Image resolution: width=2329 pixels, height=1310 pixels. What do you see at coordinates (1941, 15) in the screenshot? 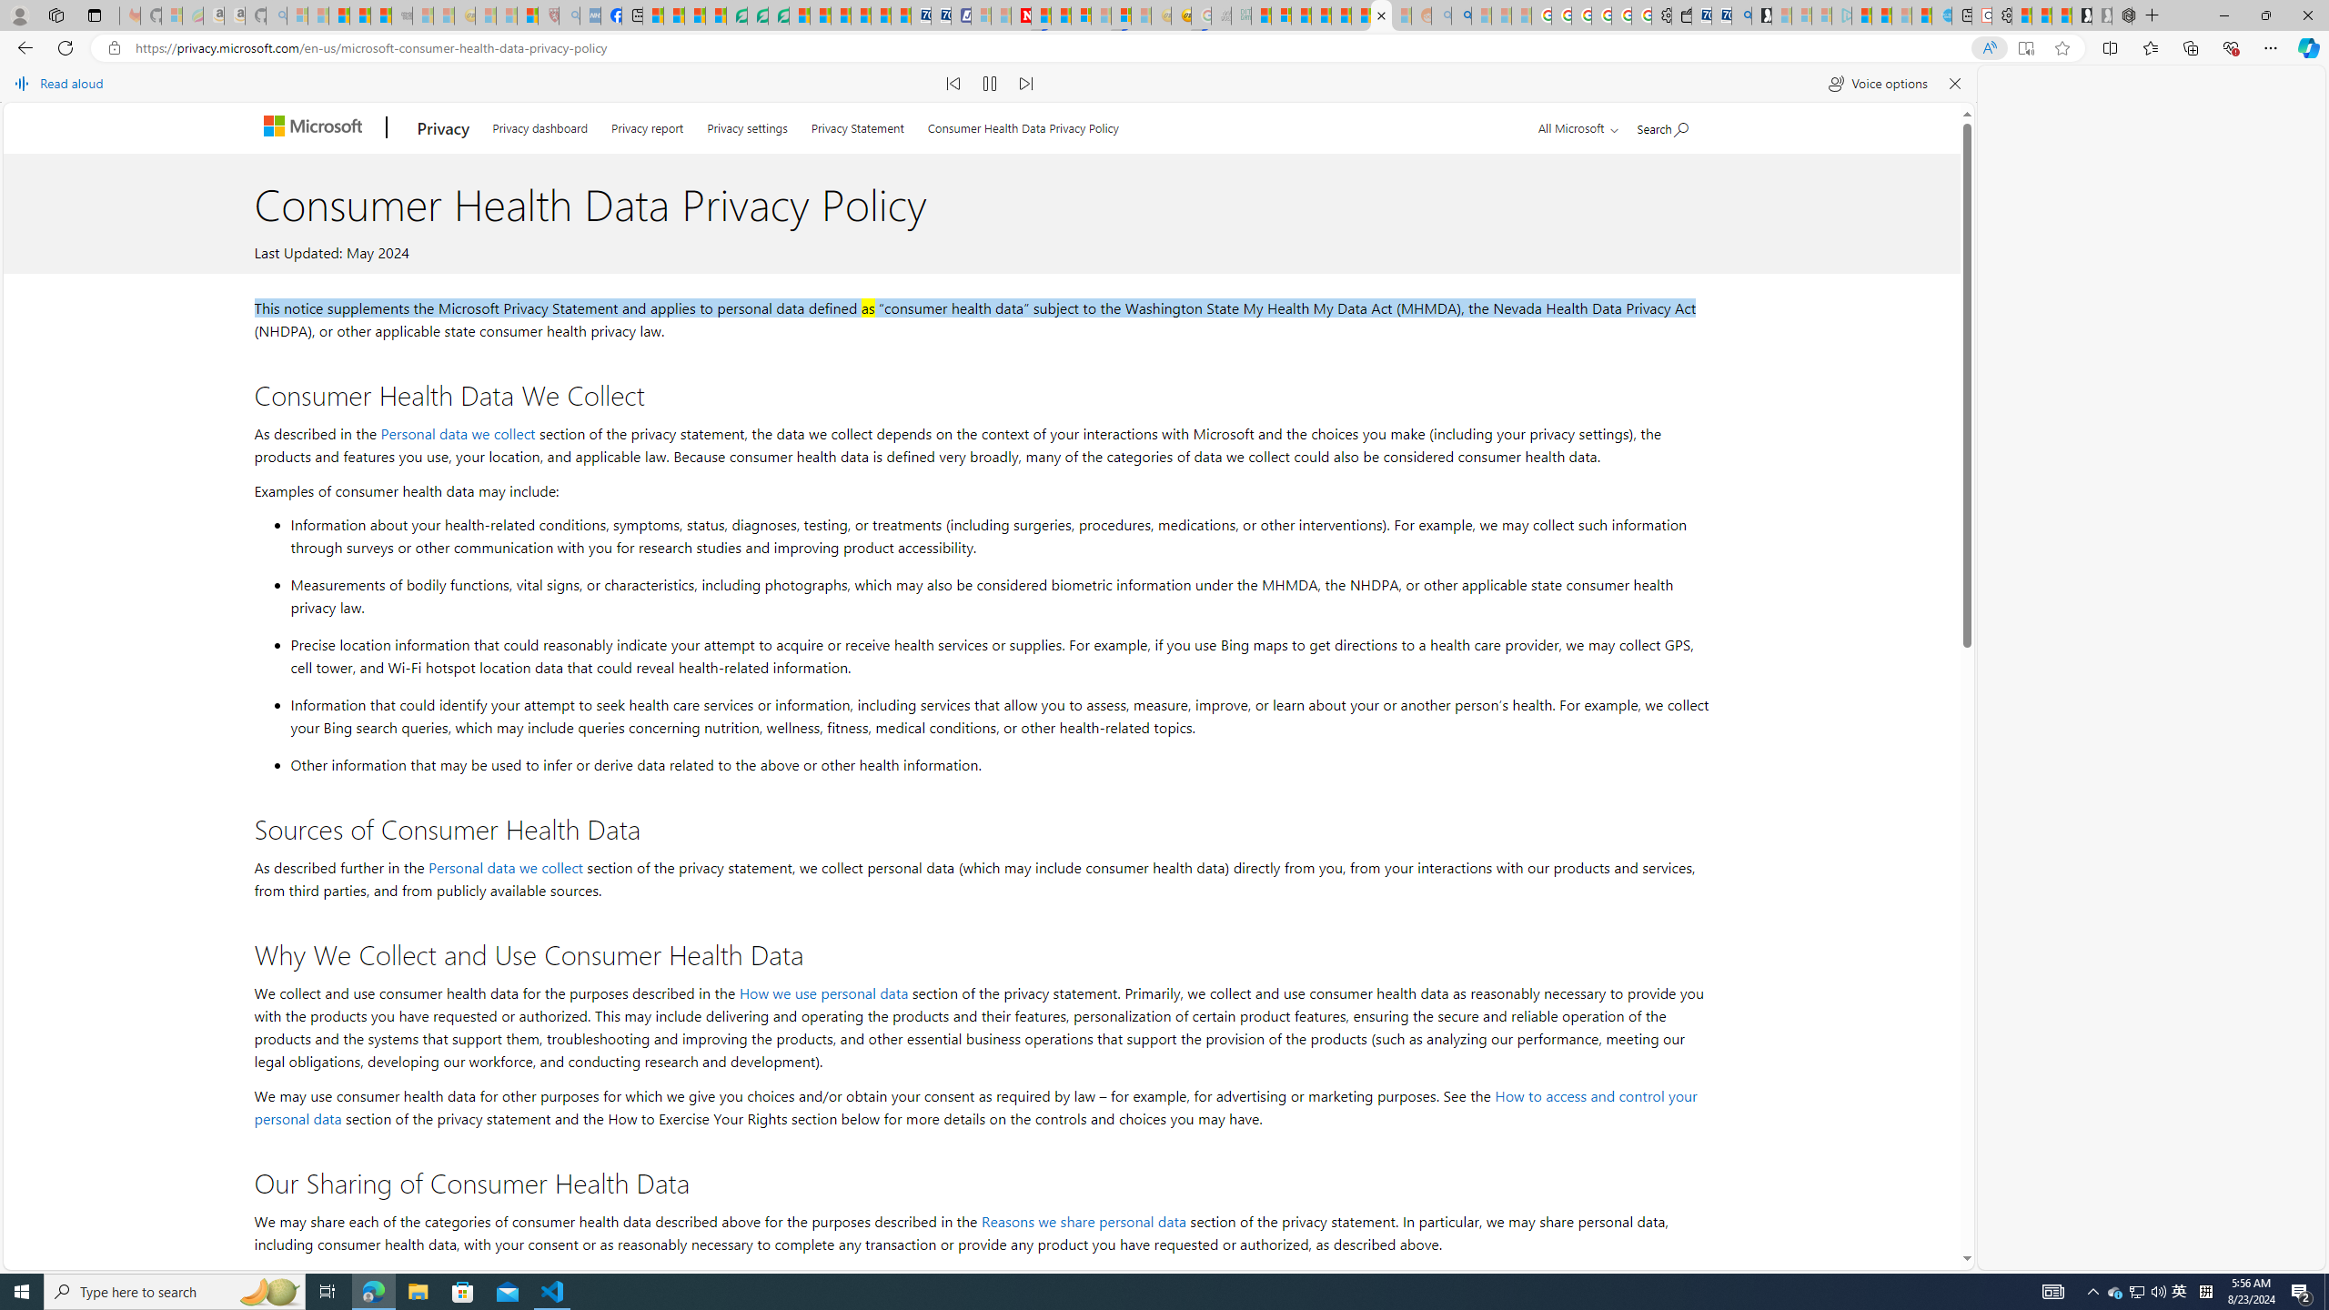
I see `Home | Sky Blue Bikes - Sky Blue Bikes` at bounding box center [1941, 15].